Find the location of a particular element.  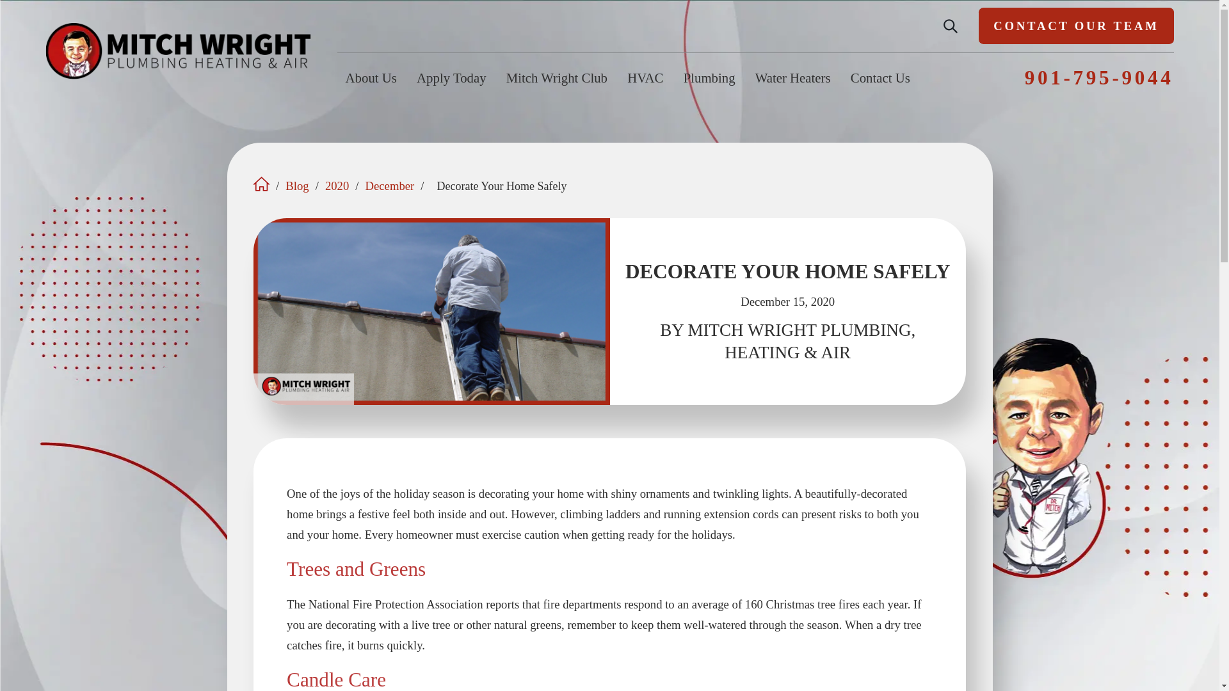

Water Heaters is located at coordinates (792, 77).